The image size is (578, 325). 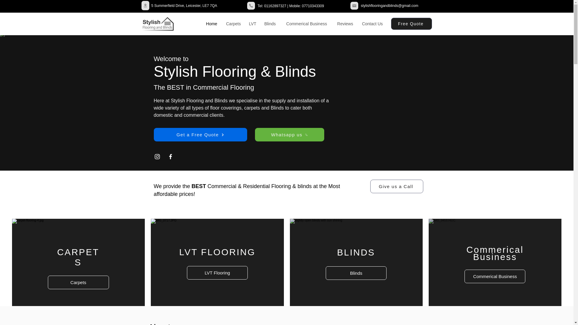 I want to click on Whatsapp us, so click(x=289, y=135).